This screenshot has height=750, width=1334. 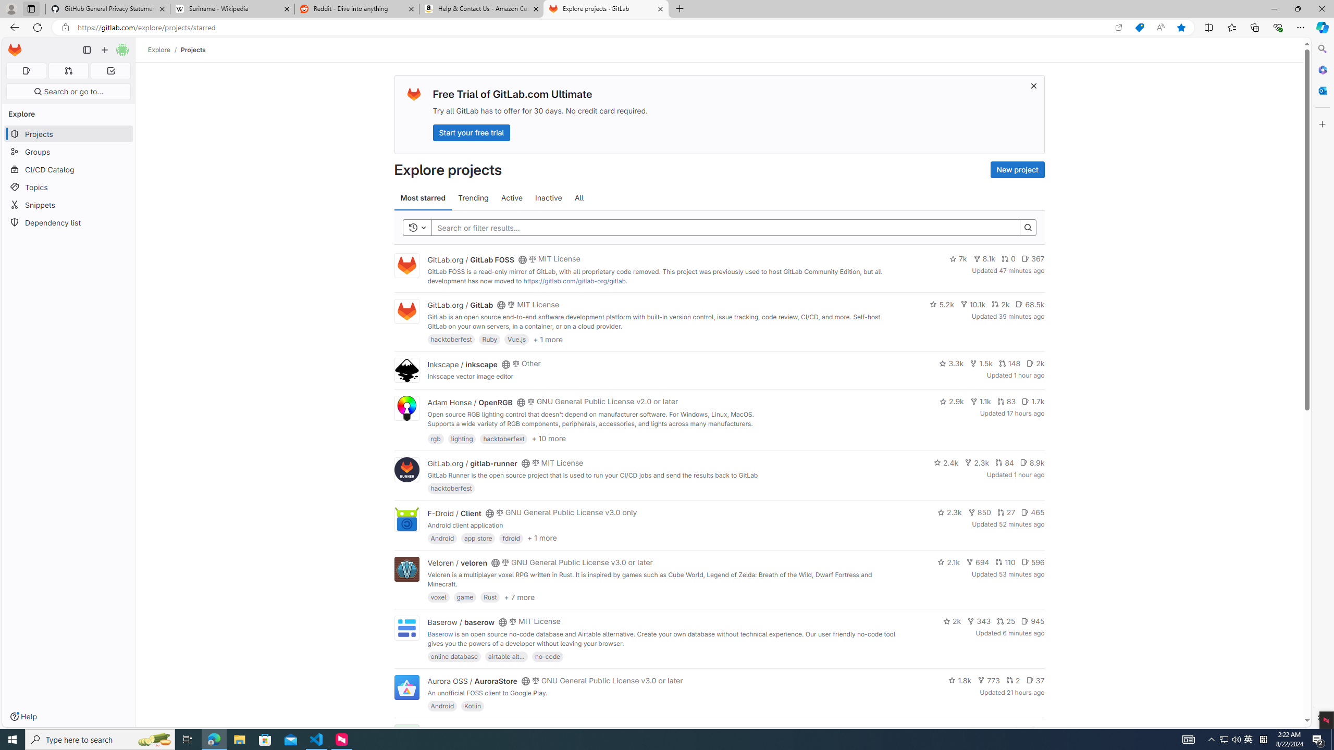 I want to click on https://gitlab.com/gitlab-org/gitlab, so click(x=574, y=281).